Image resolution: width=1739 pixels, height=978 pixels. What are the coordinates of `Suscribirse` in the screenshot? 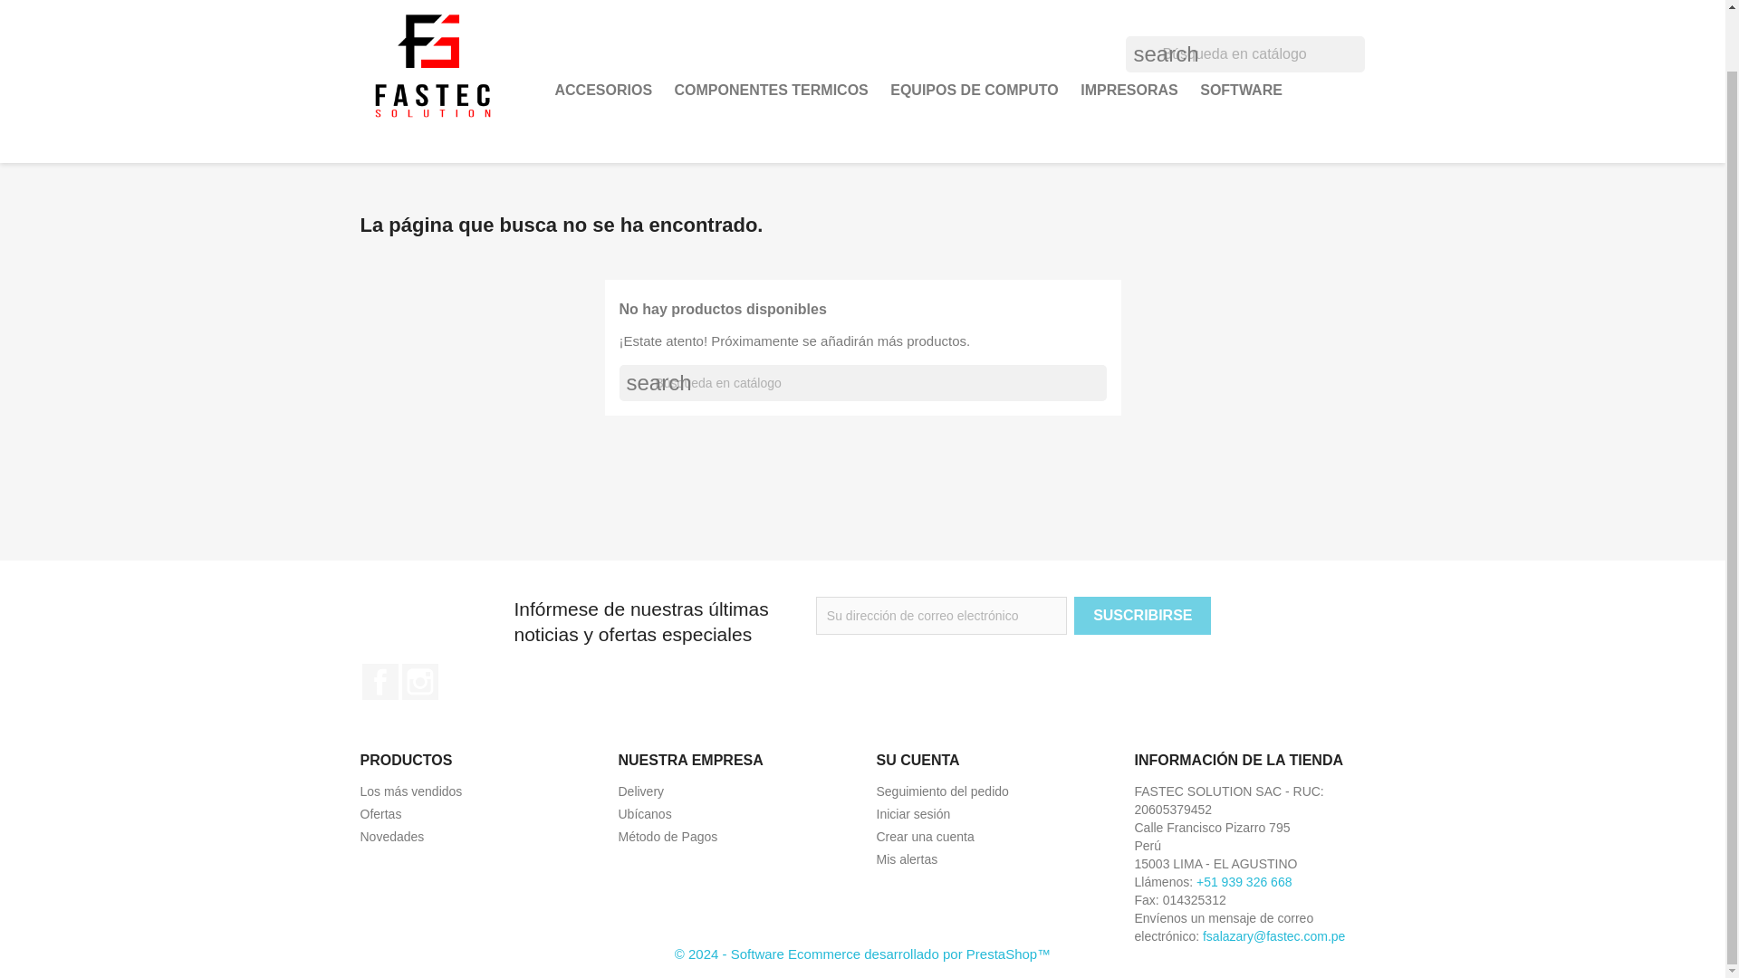 It's located at (1142, 615).